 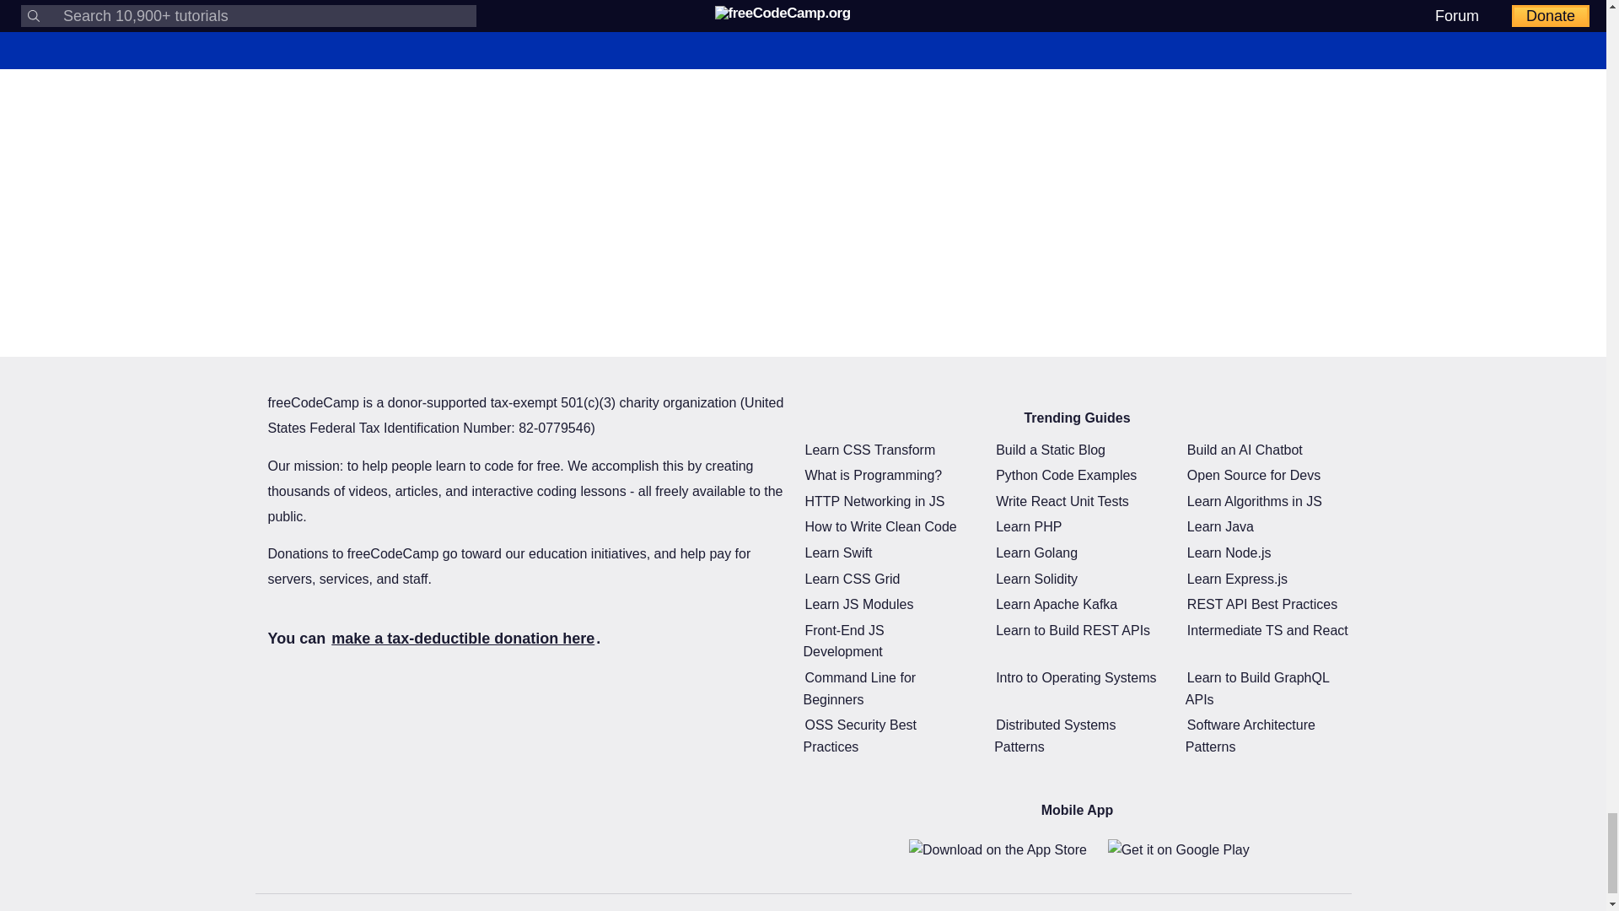 What do you see at coordinates (1066, 474) in the screenshot?
I see `Python Code Examples` at bounding box center [1066, 474].